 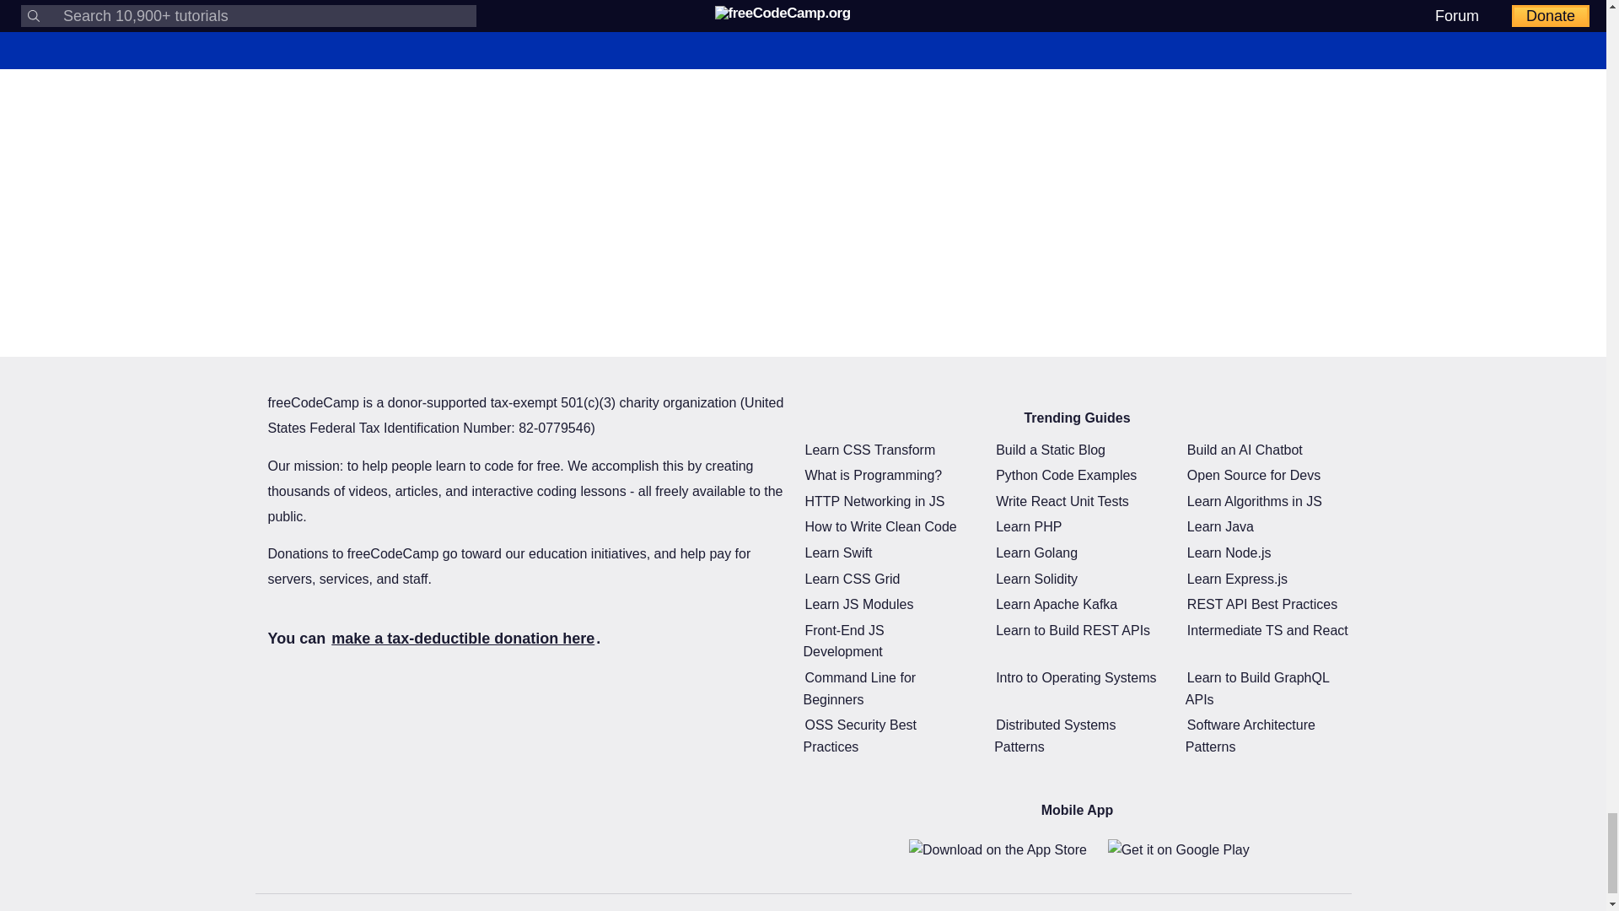 What do you see at coordinates (1066, 474) in the screenshot?
I see `Python Code Examples` at bounding box center [1066, 474].